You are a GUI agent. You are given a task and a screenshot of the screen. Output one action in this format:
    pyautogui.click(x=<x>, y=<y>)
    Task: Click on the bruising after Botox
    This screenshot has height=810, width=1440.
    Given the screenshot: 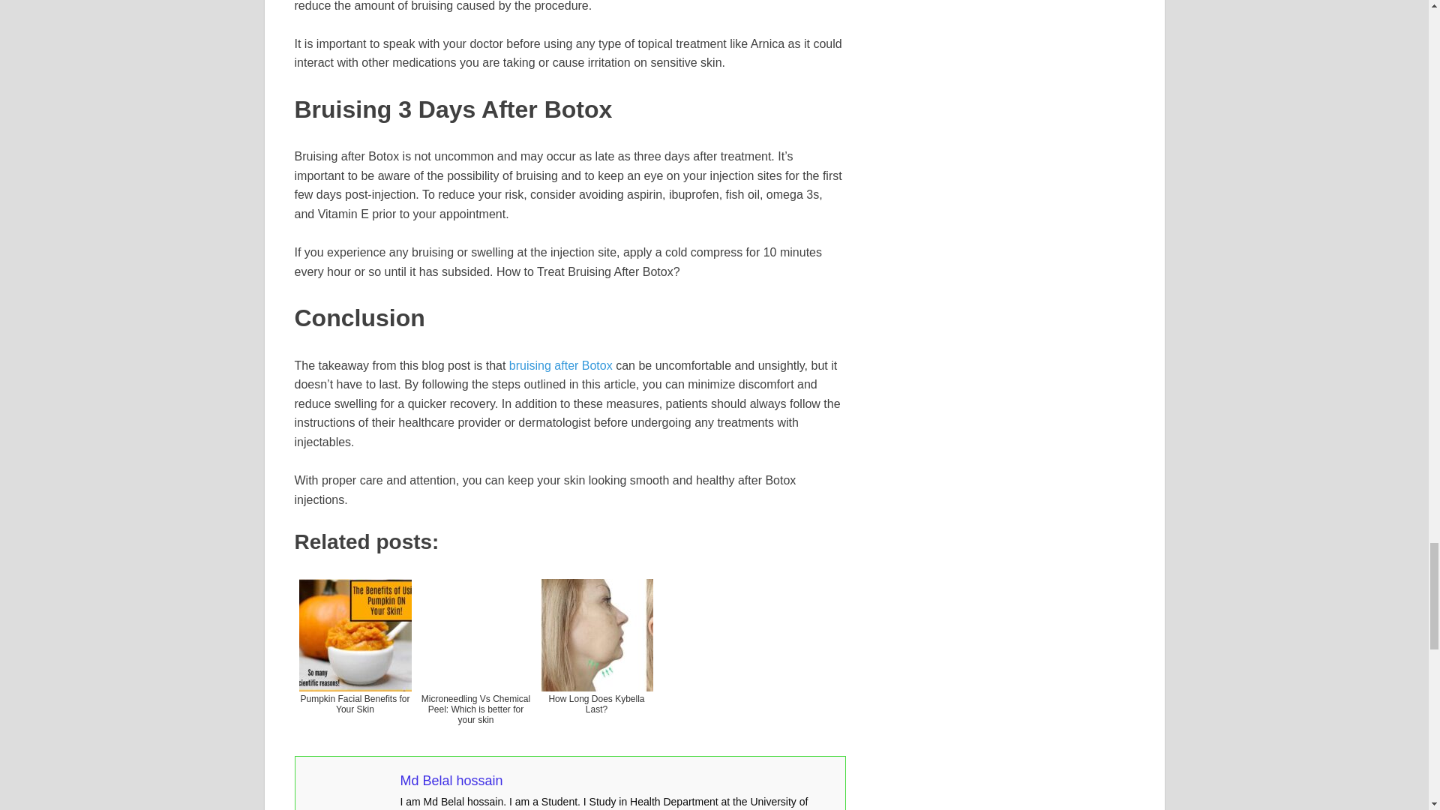 What is the action you would take?
    pyautogui.click(x=561, y=365)
    